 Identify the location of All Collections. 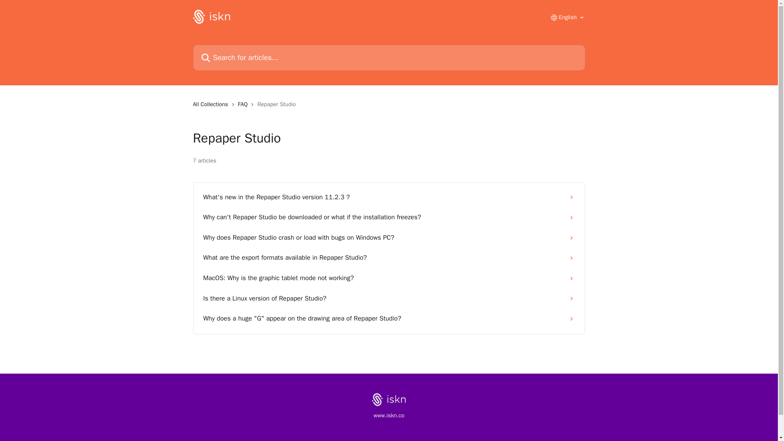
(212, 105).